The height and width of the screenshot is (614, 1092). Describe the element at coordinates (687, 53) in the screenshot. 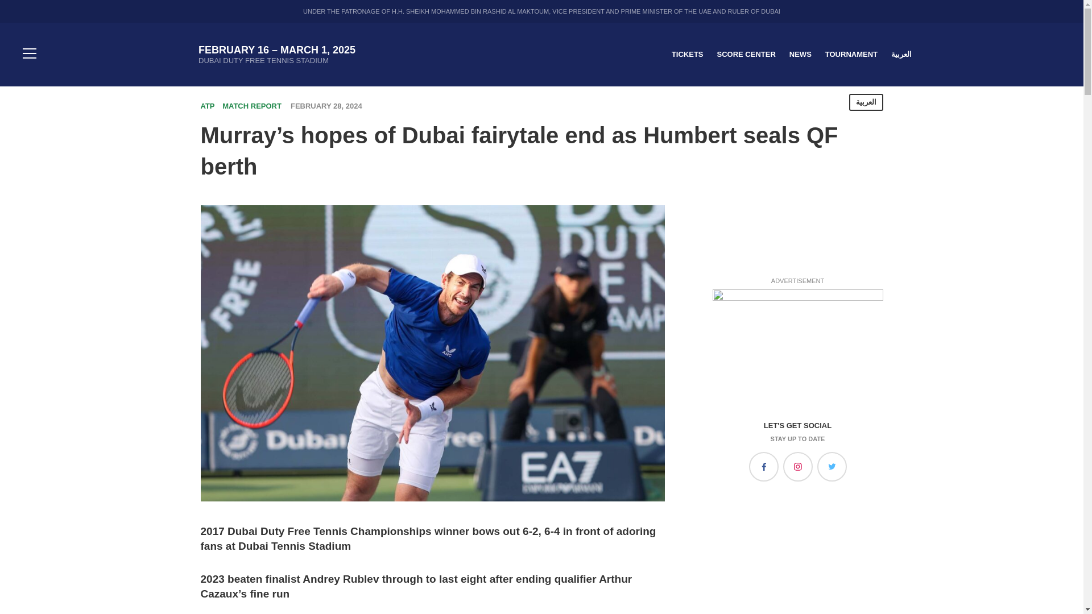

I see `TICKETS` at that location.